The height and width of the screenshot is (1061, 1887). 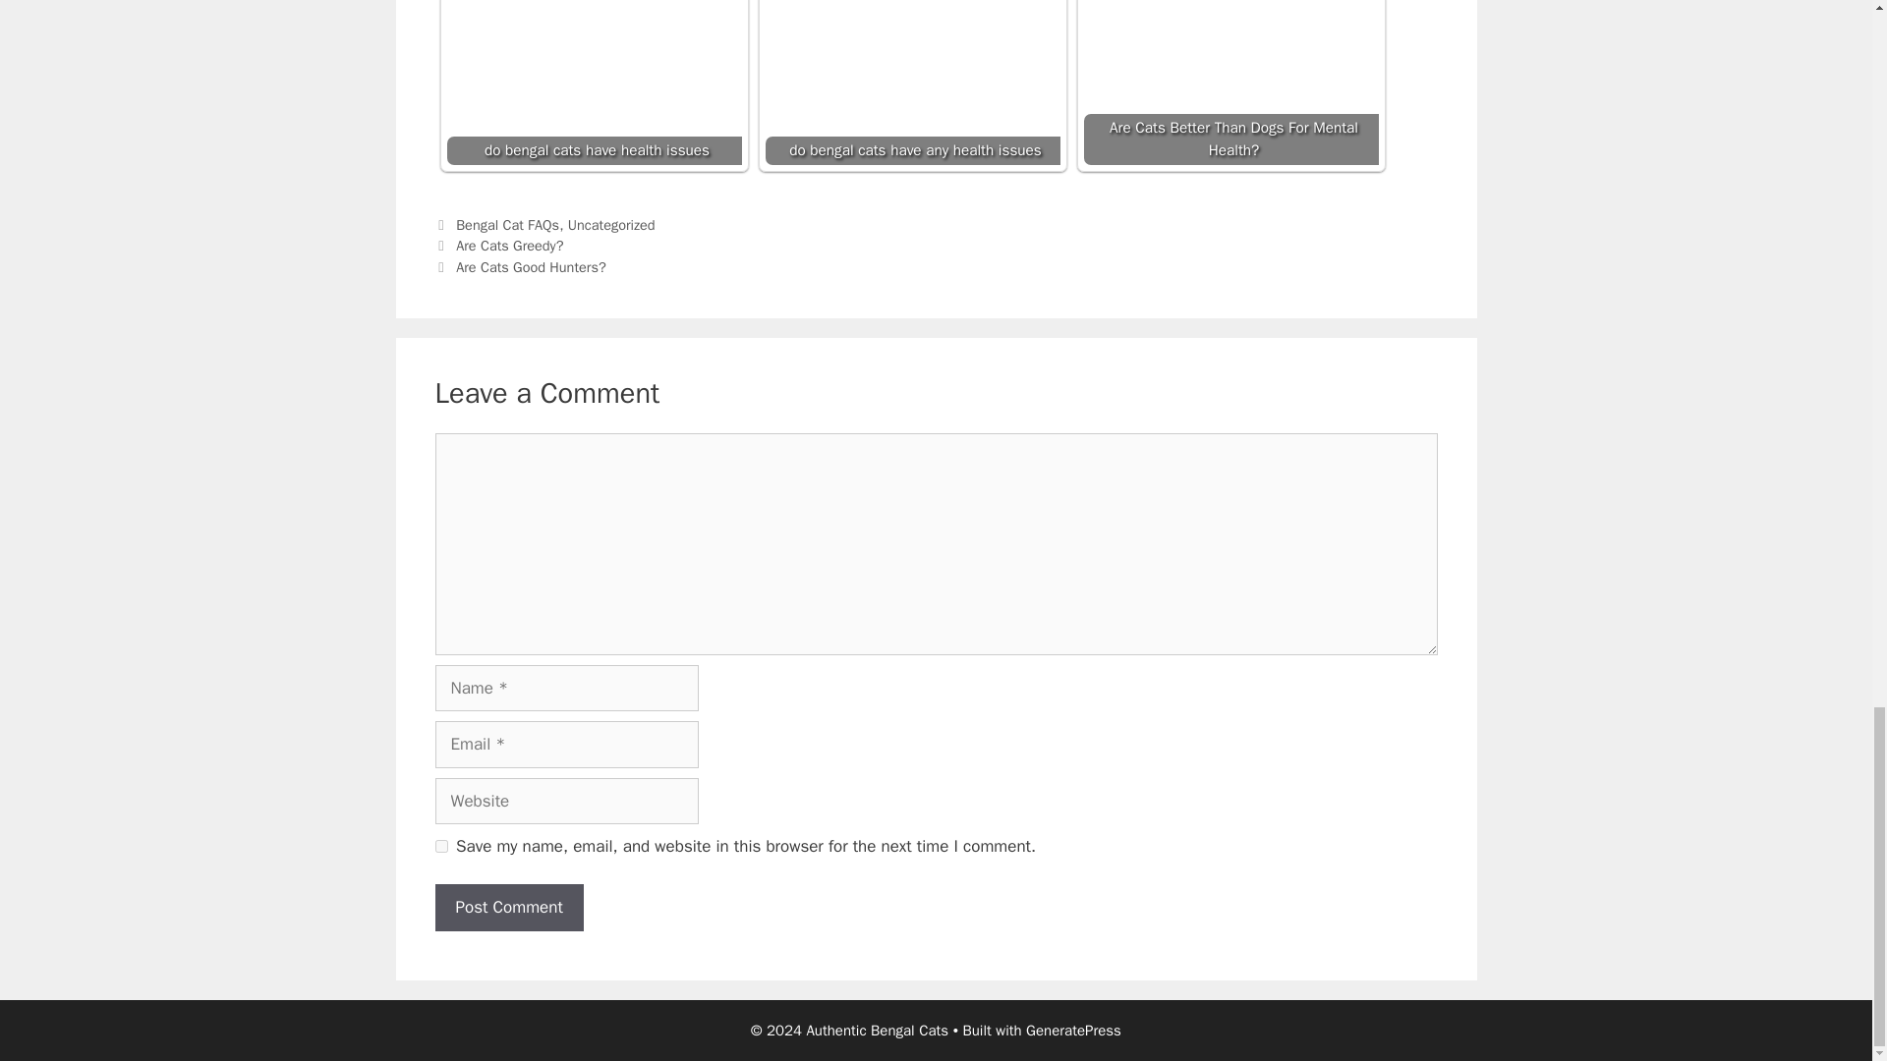 I want to click on do bengal cats have any health issues, so click(x=911, y=83).